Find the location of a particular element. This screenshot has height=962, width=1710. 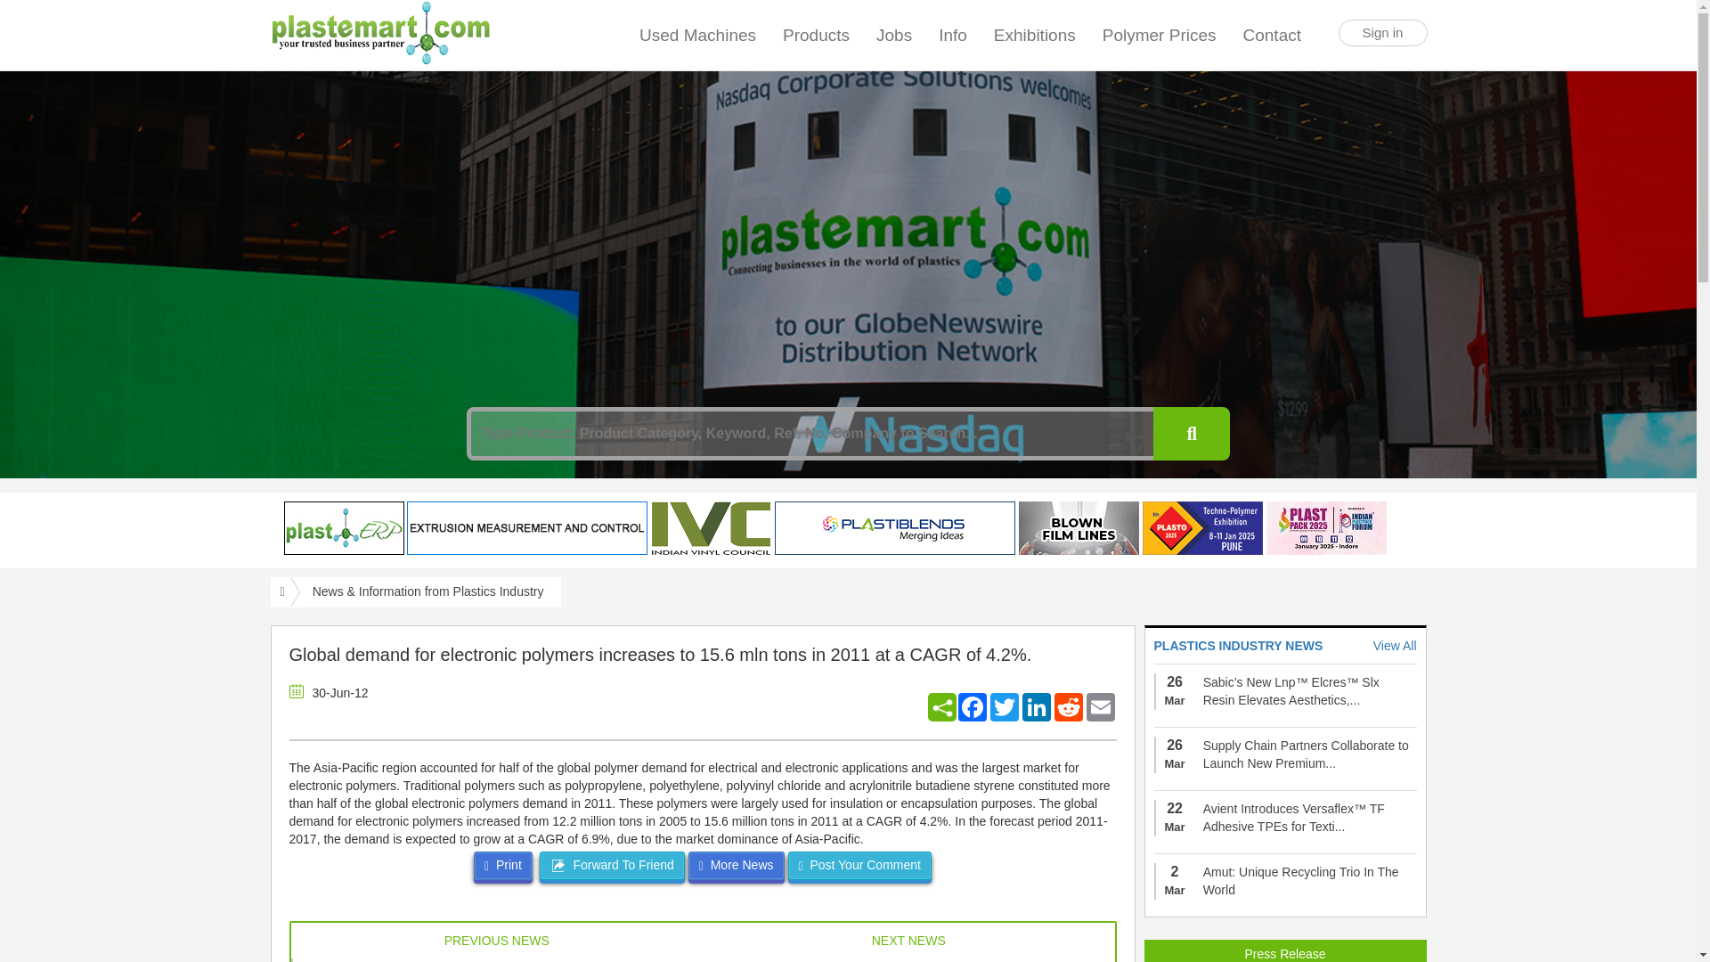

INDIAN VINYL COUNCIL is located at coordinates (711, 527).